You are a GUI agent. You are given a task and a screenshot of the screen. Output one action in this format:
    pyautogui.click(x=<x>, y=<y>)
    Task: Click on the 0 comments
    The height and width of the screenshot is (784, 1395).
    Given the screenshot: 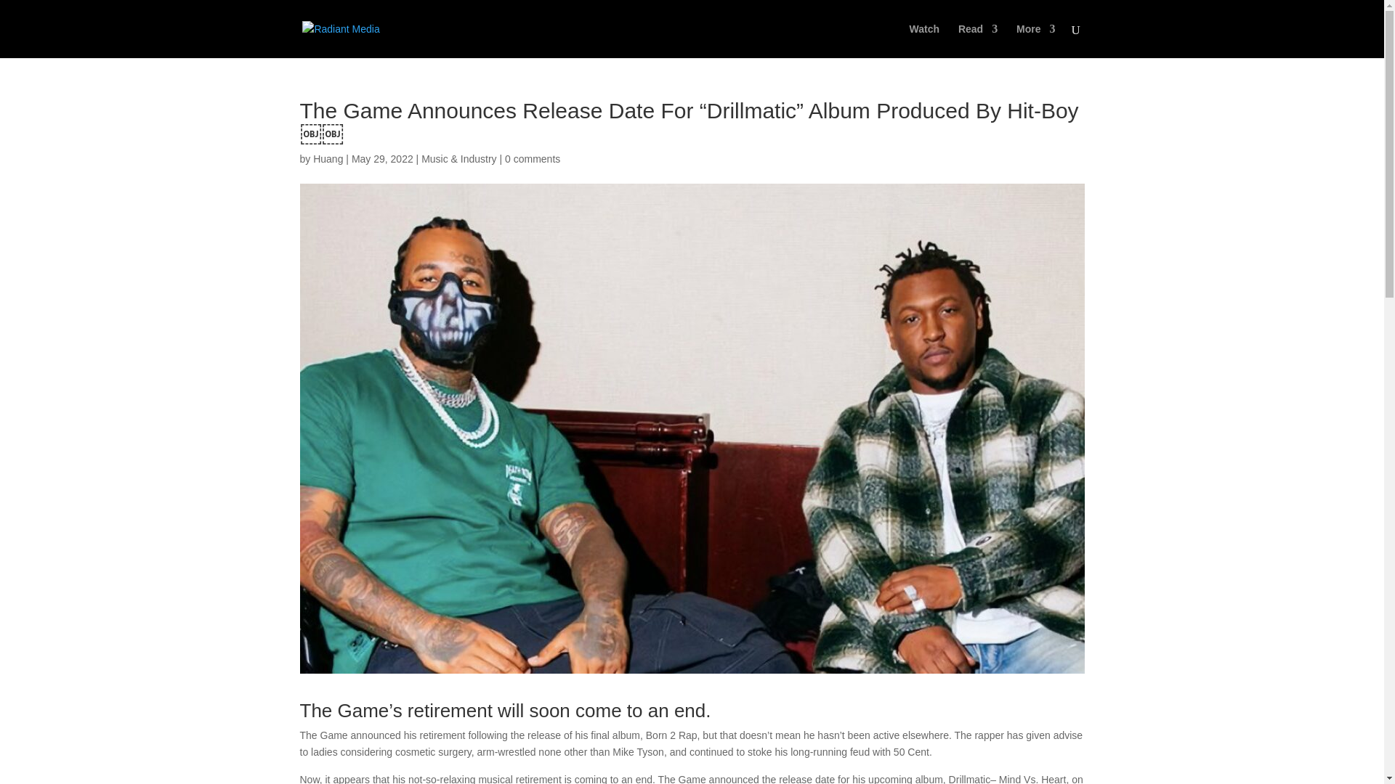 What is the action you would take?
    pyautogui.click(x=533, y=158)
    